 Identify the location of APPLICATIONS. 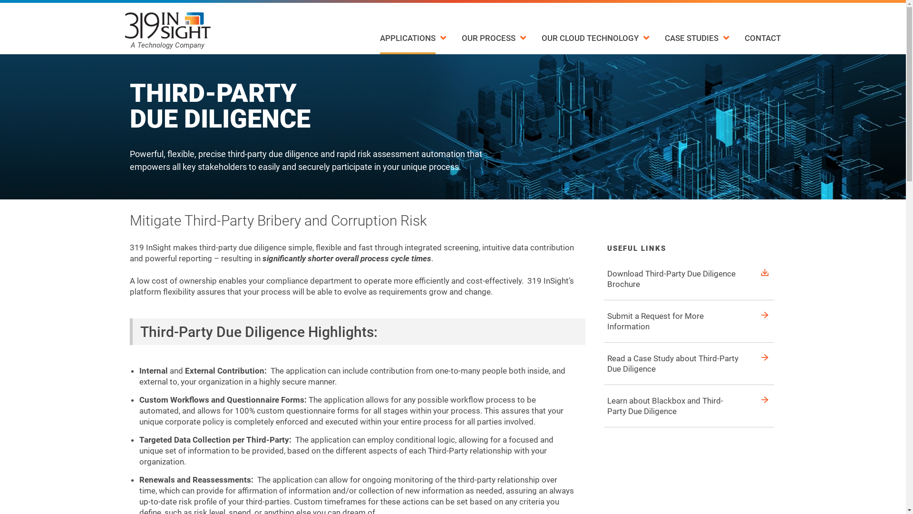
(413, 38).